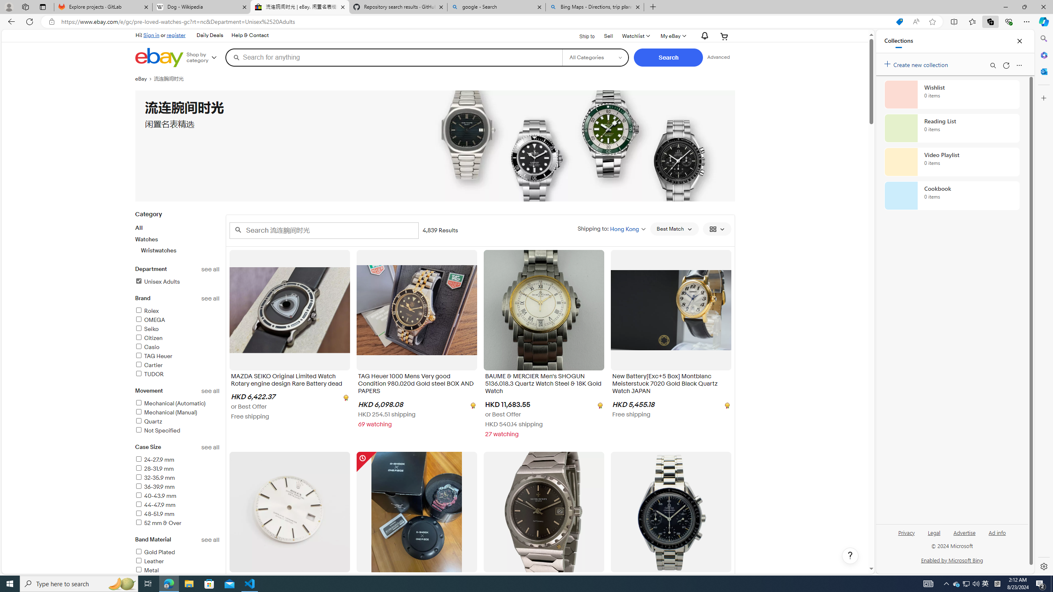  I want to click on Not Specified, so click(177, 431).